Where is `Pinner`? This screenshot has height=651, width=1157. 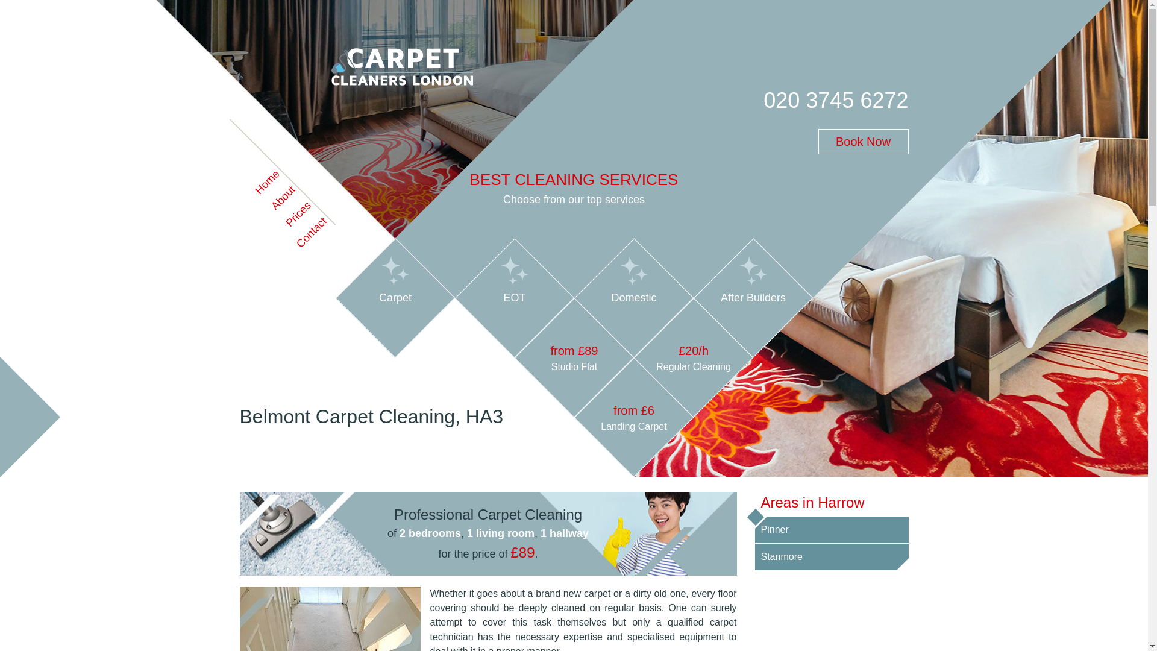 Pinner is located at coordinates (831, 529).